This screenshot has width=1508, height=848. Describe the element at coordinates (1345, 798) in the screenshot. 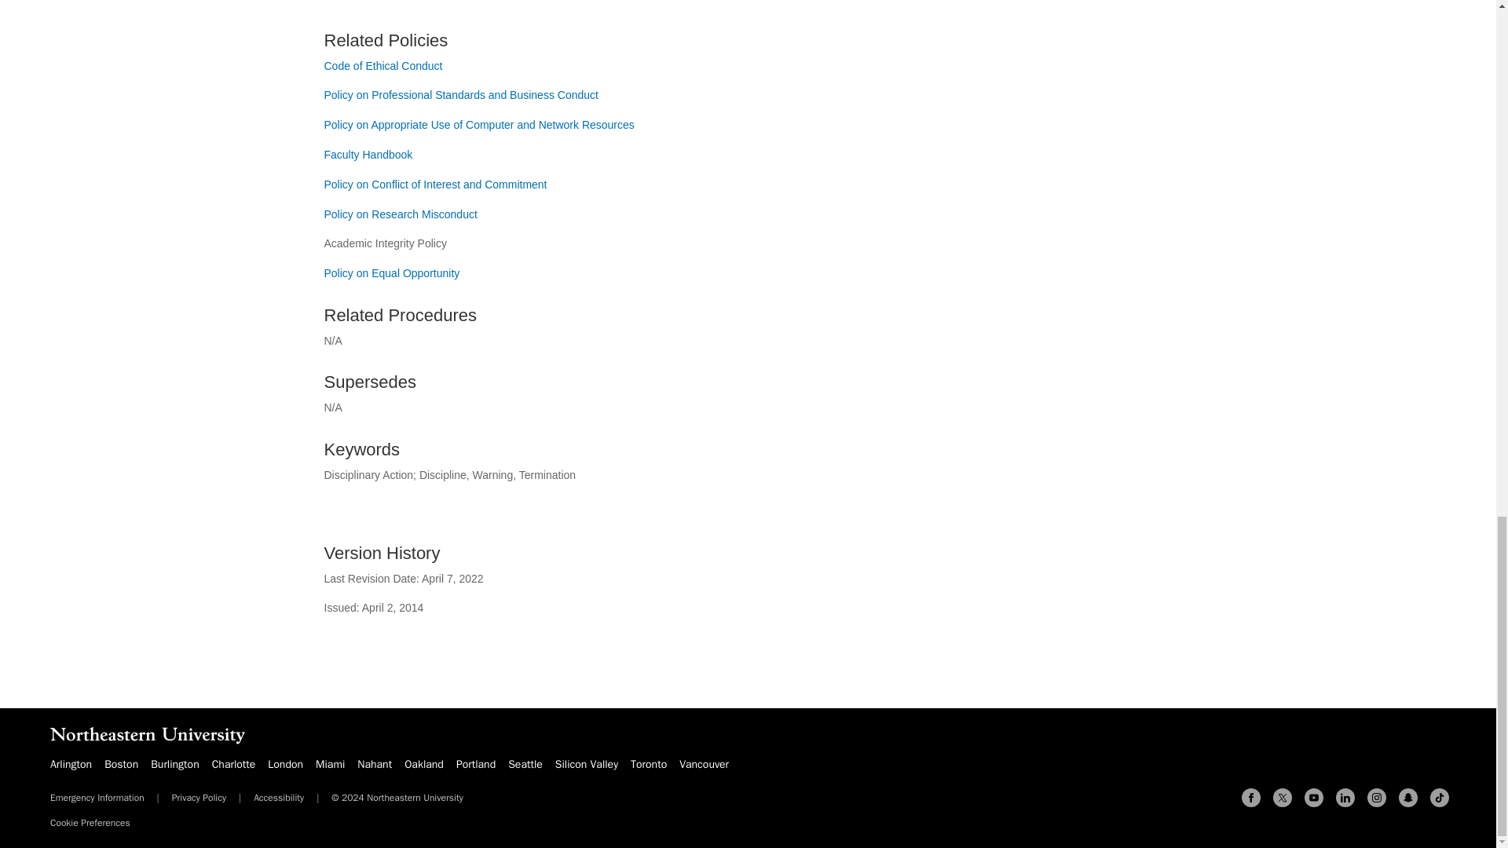

I see `Linkedin` at that location.